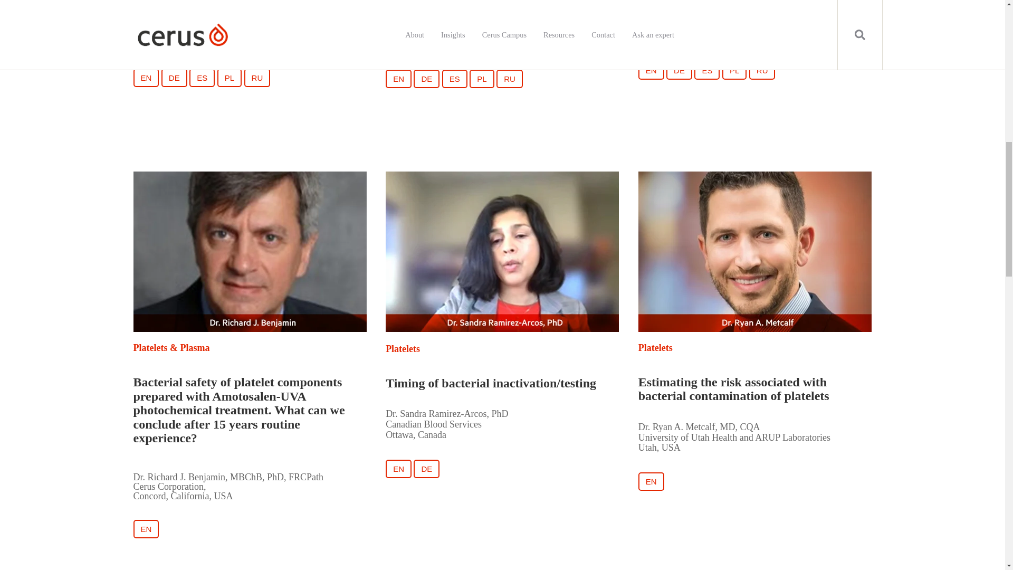  I want to click on PL, so click(482, 79).